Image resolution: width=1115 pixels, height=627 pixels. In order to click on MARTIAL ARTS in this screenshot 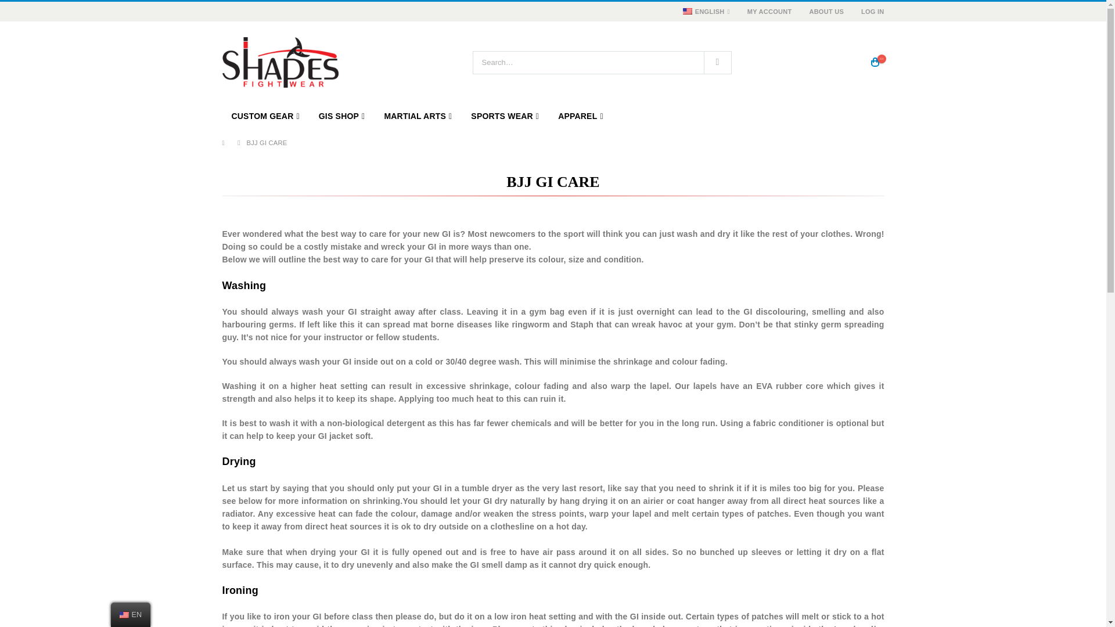, I will do `click(418, 116)`.